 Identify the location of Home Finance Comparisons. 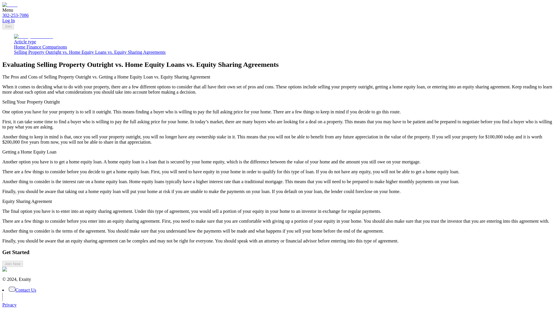
(40, 47).